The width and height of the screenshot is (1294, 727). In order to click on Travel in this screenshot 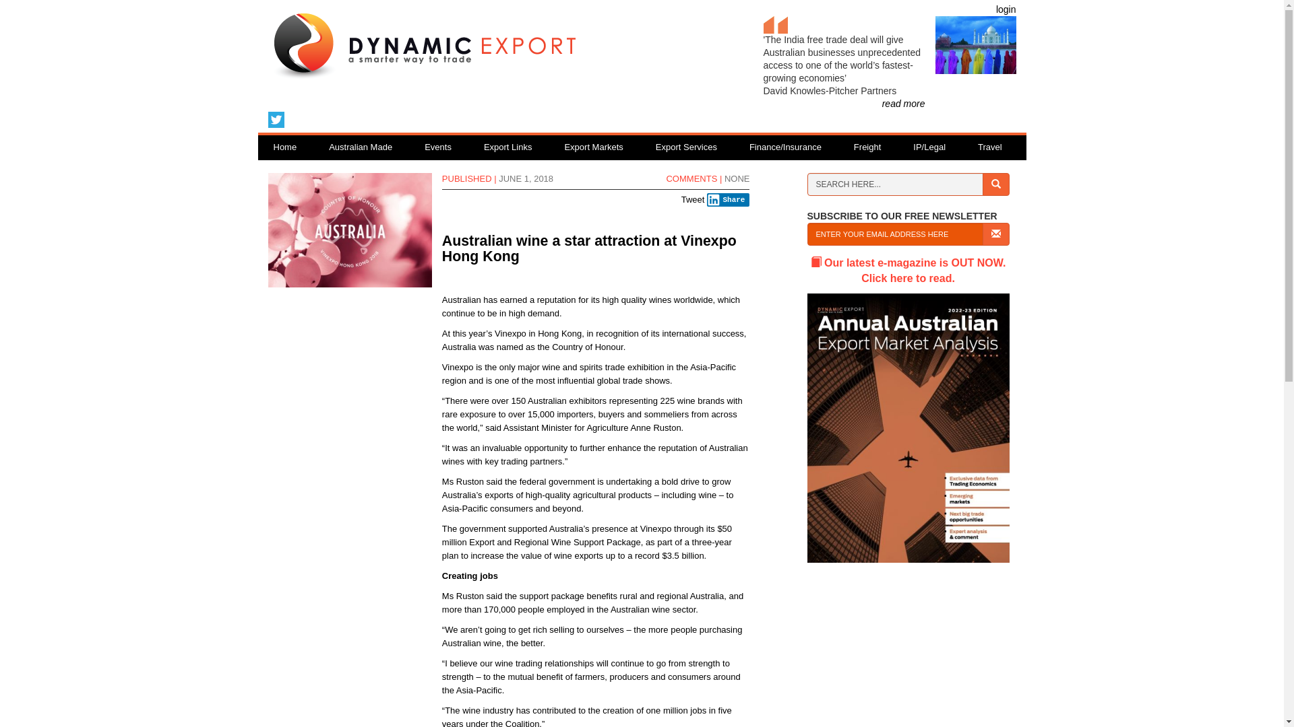, I will do `click(990, 148)`.